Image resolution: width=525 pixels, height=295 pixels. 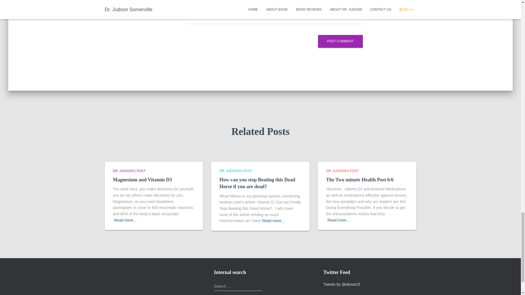 What do you see at coordinates (257, 183) in the screenshot?
I see `How can you stop Beating this Dead Horse if you are dead?` at bounding box center [257, 183].